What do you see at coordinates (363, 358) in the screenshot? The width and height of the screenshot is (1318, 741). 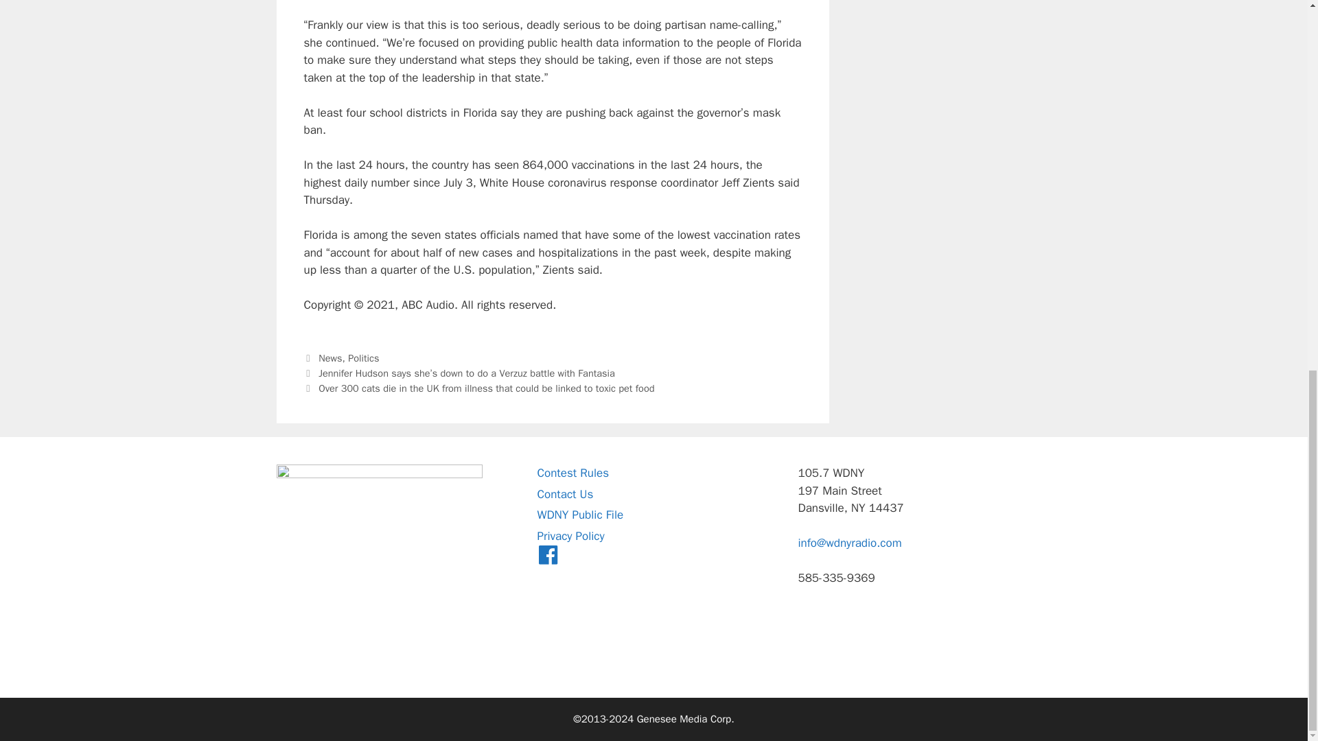 I see `Politics` at bounding box center [363, 358].